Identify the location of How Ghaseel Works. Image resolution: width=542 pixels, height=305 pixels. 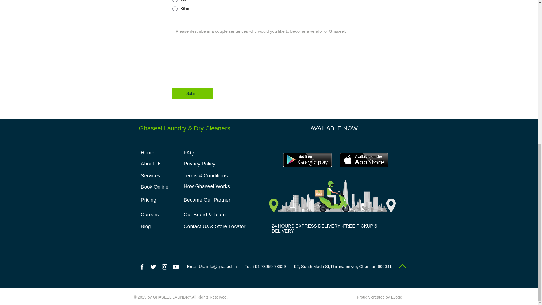
(207, 186).